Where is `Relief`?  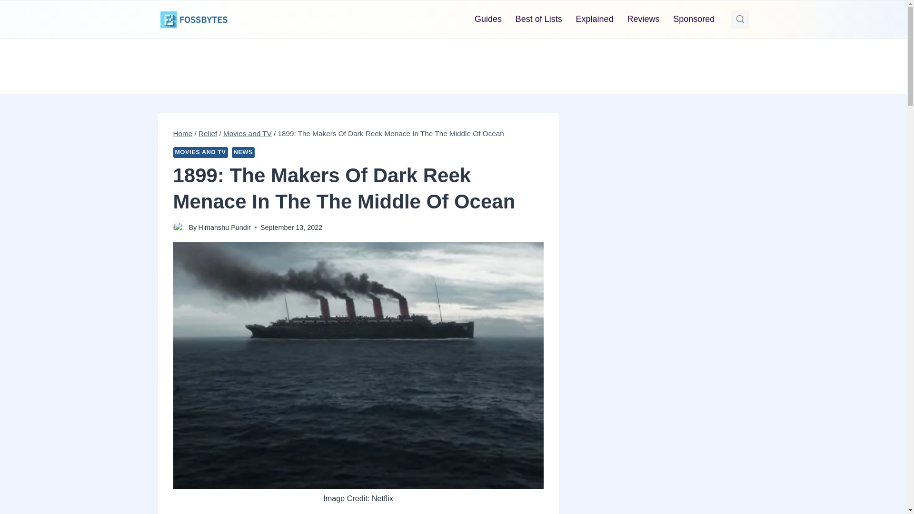
Relief is located at coordinates (208, 133).